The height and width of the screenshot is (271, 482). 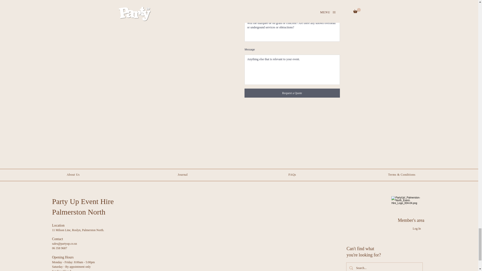 I want to click on Request a Quote, so click(x=292, y=93).